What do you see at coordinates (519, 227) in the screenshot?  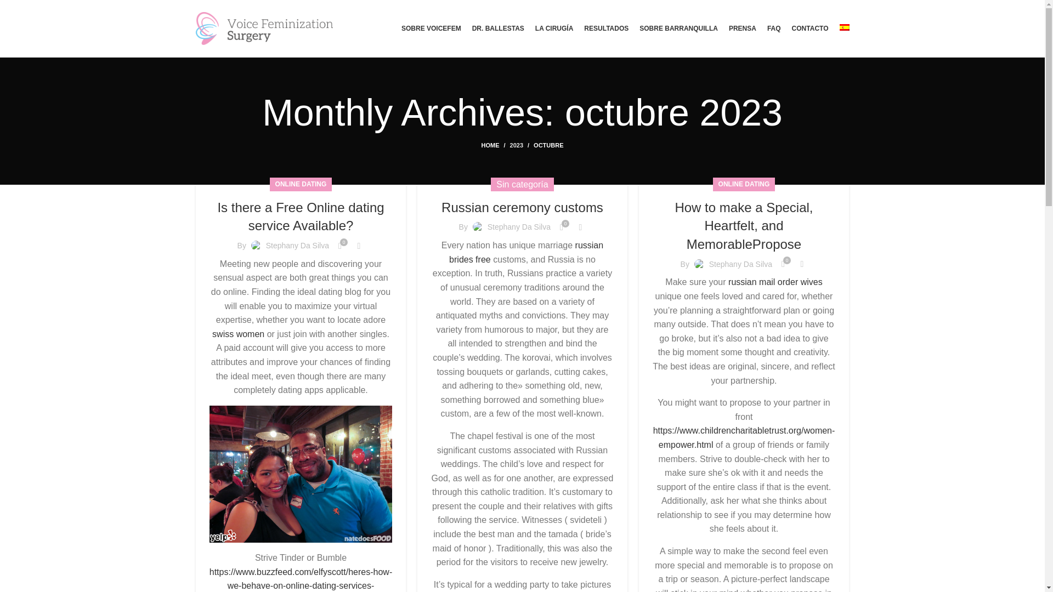 I see `Stephany Da Silva` at bounding box center [519, 227].